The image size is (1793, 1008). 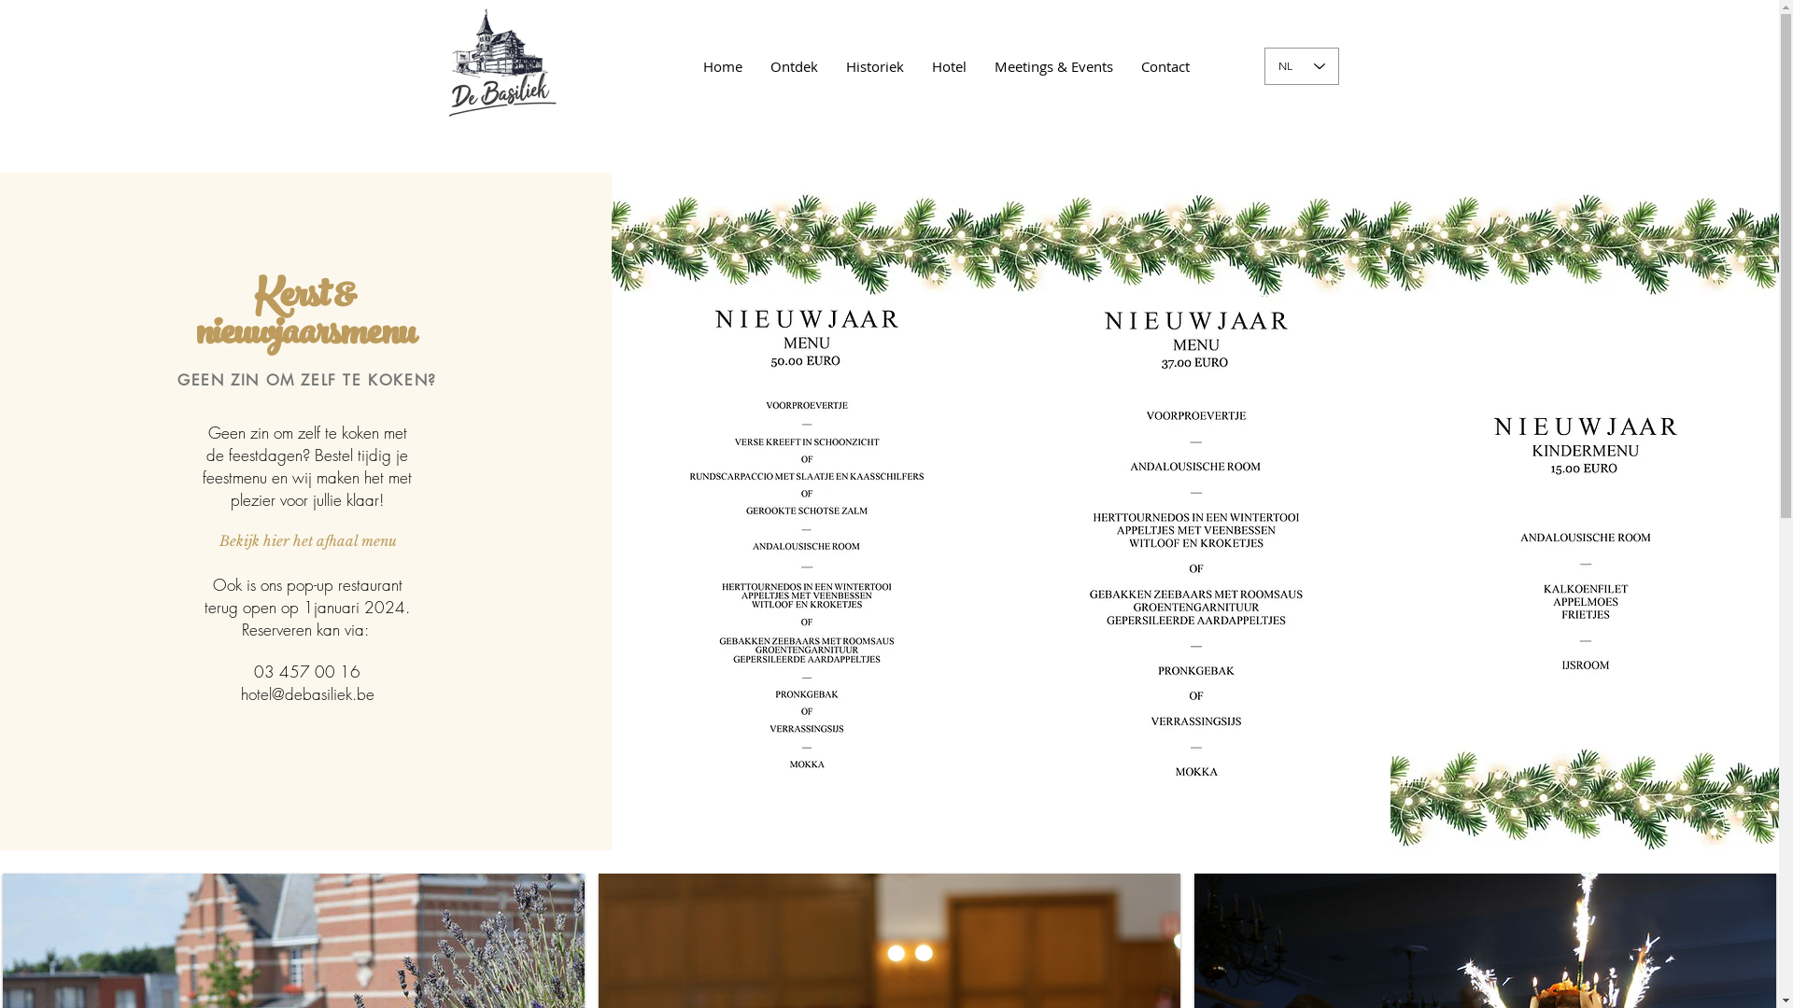 What do you see at coordinates (1165, 66) in the screenshot?
I see `Contact` at bounding box center [1165, 66].